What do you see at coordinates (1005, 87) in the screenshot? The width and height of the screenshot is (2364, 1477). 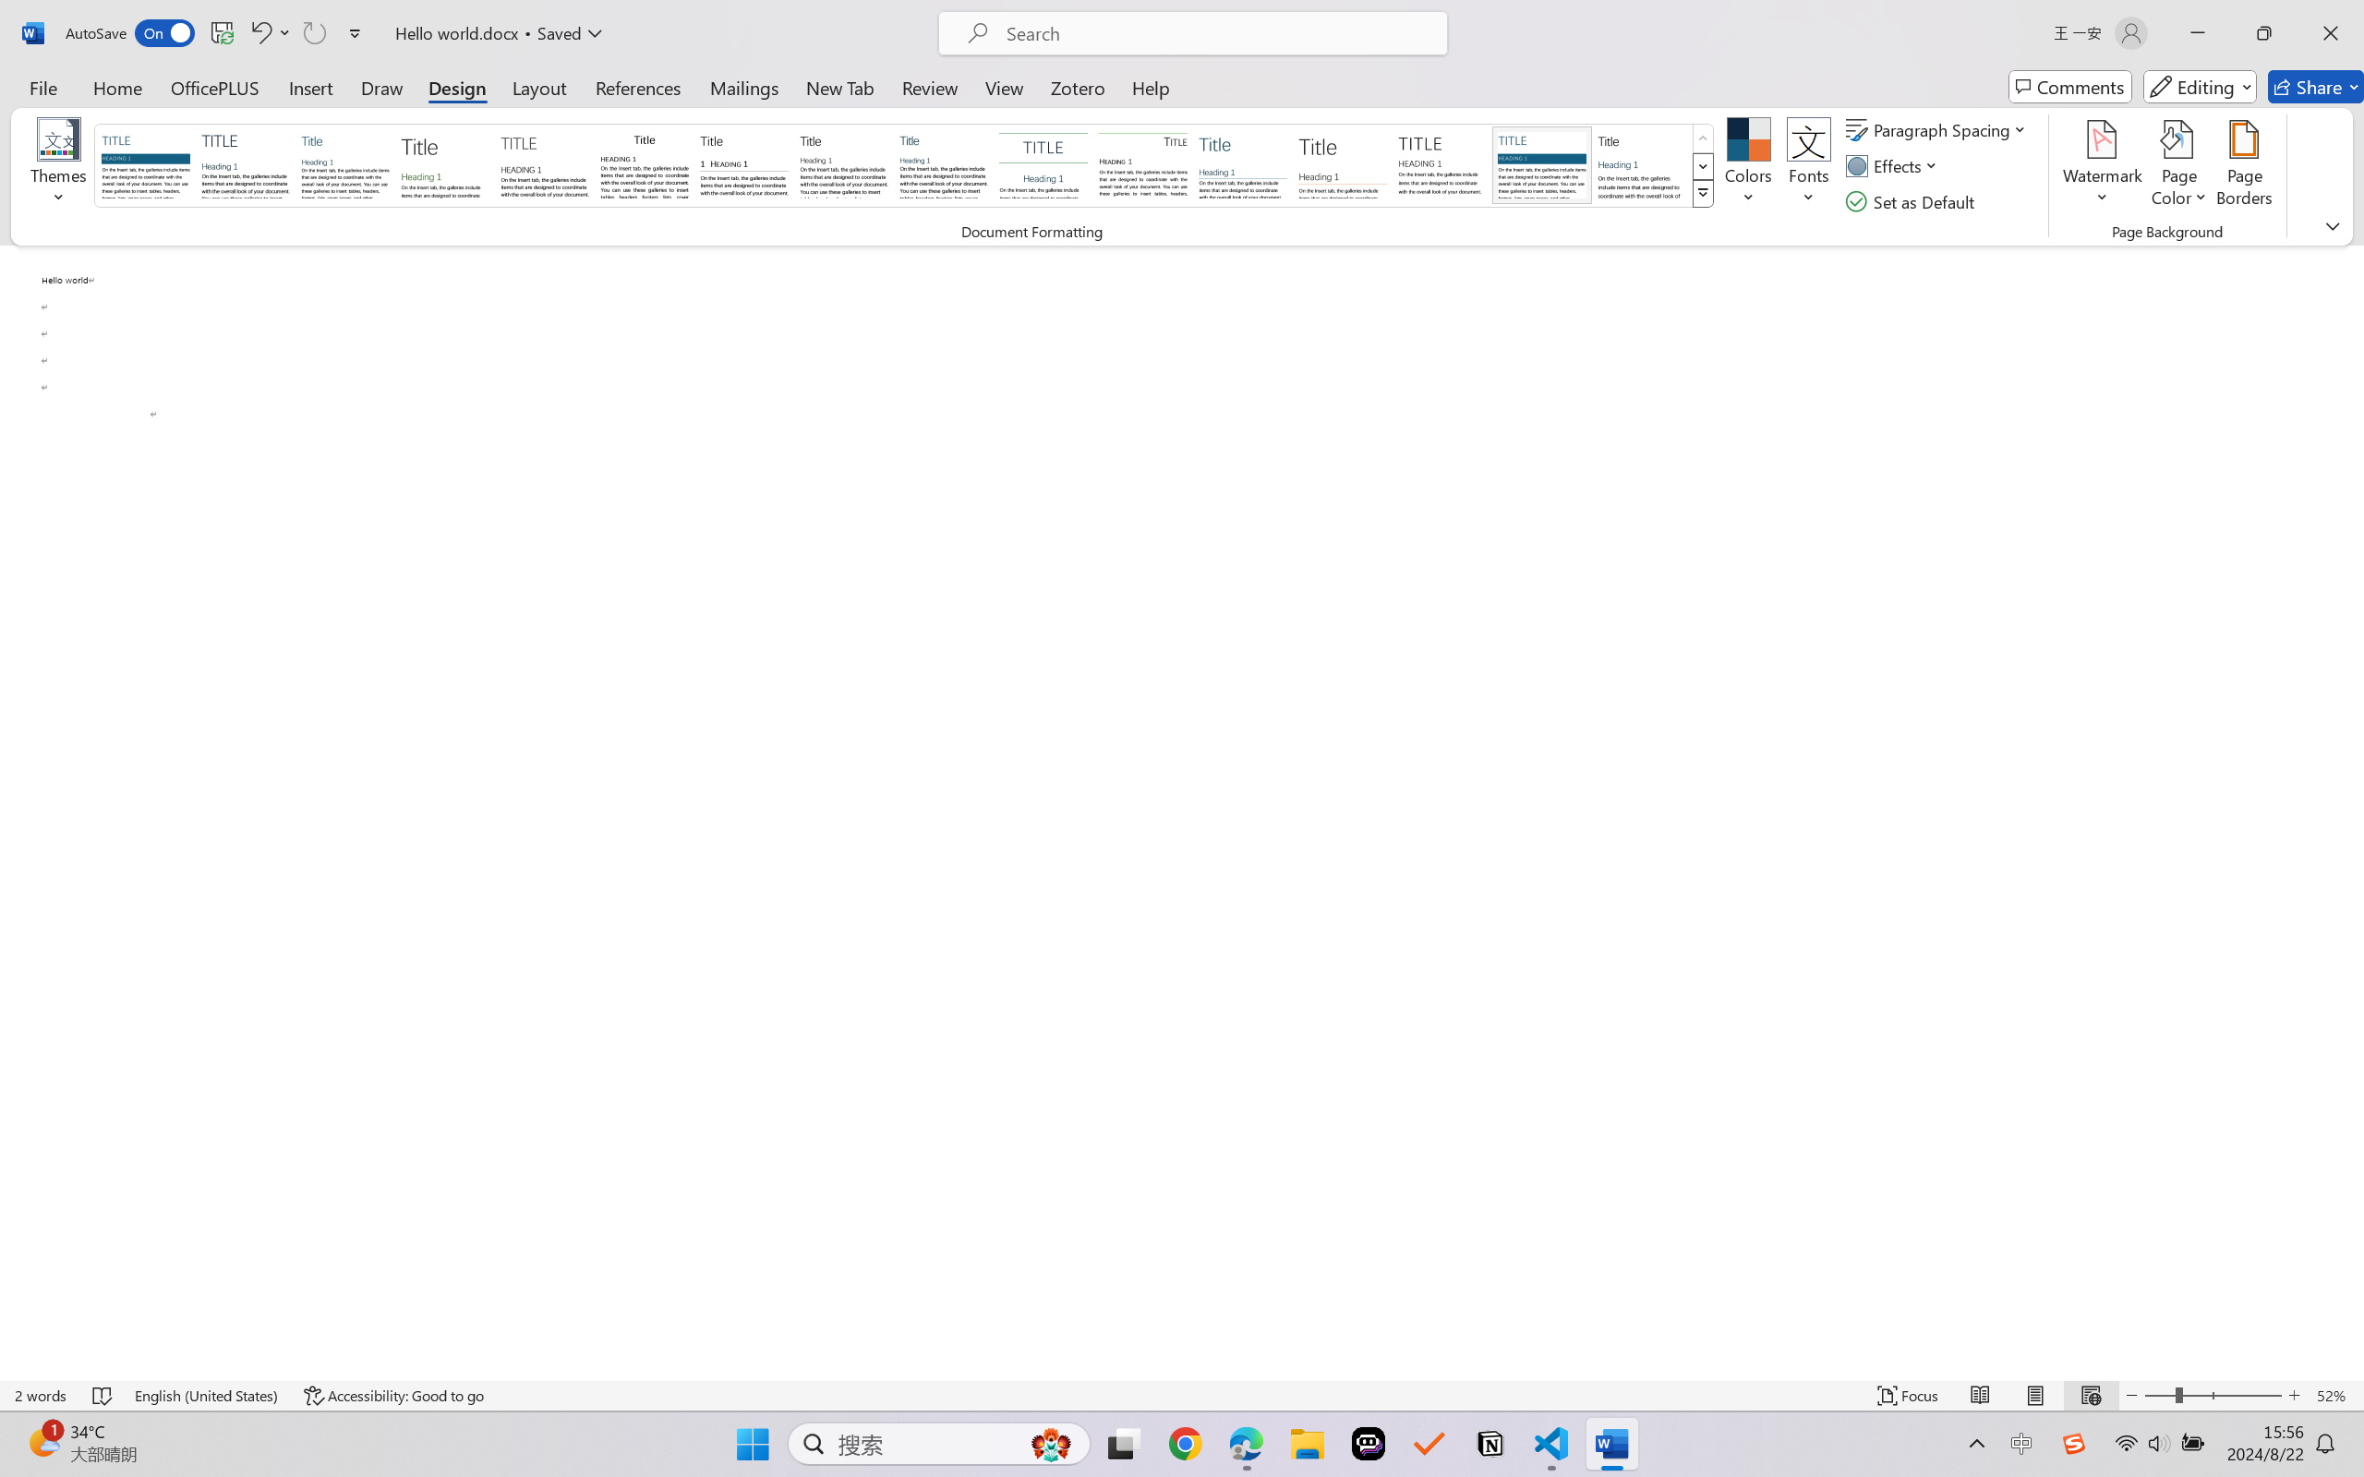 I see `View` at bounding box center [1005, 87].